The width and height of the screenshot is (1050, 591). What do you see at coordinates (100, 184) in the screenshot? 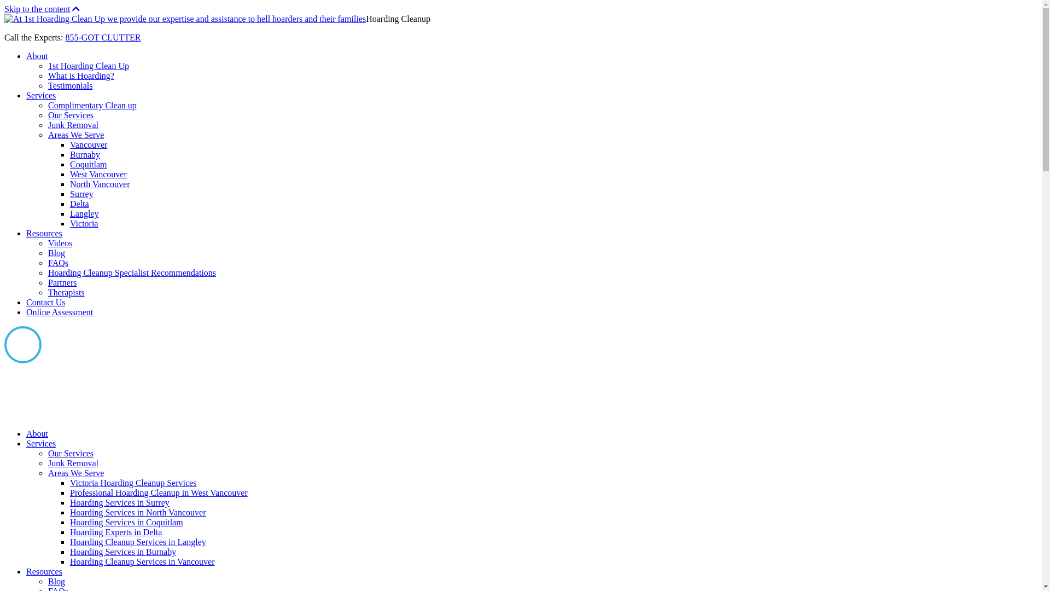
I see `North Vancouver` at bounding box center [100, 184].